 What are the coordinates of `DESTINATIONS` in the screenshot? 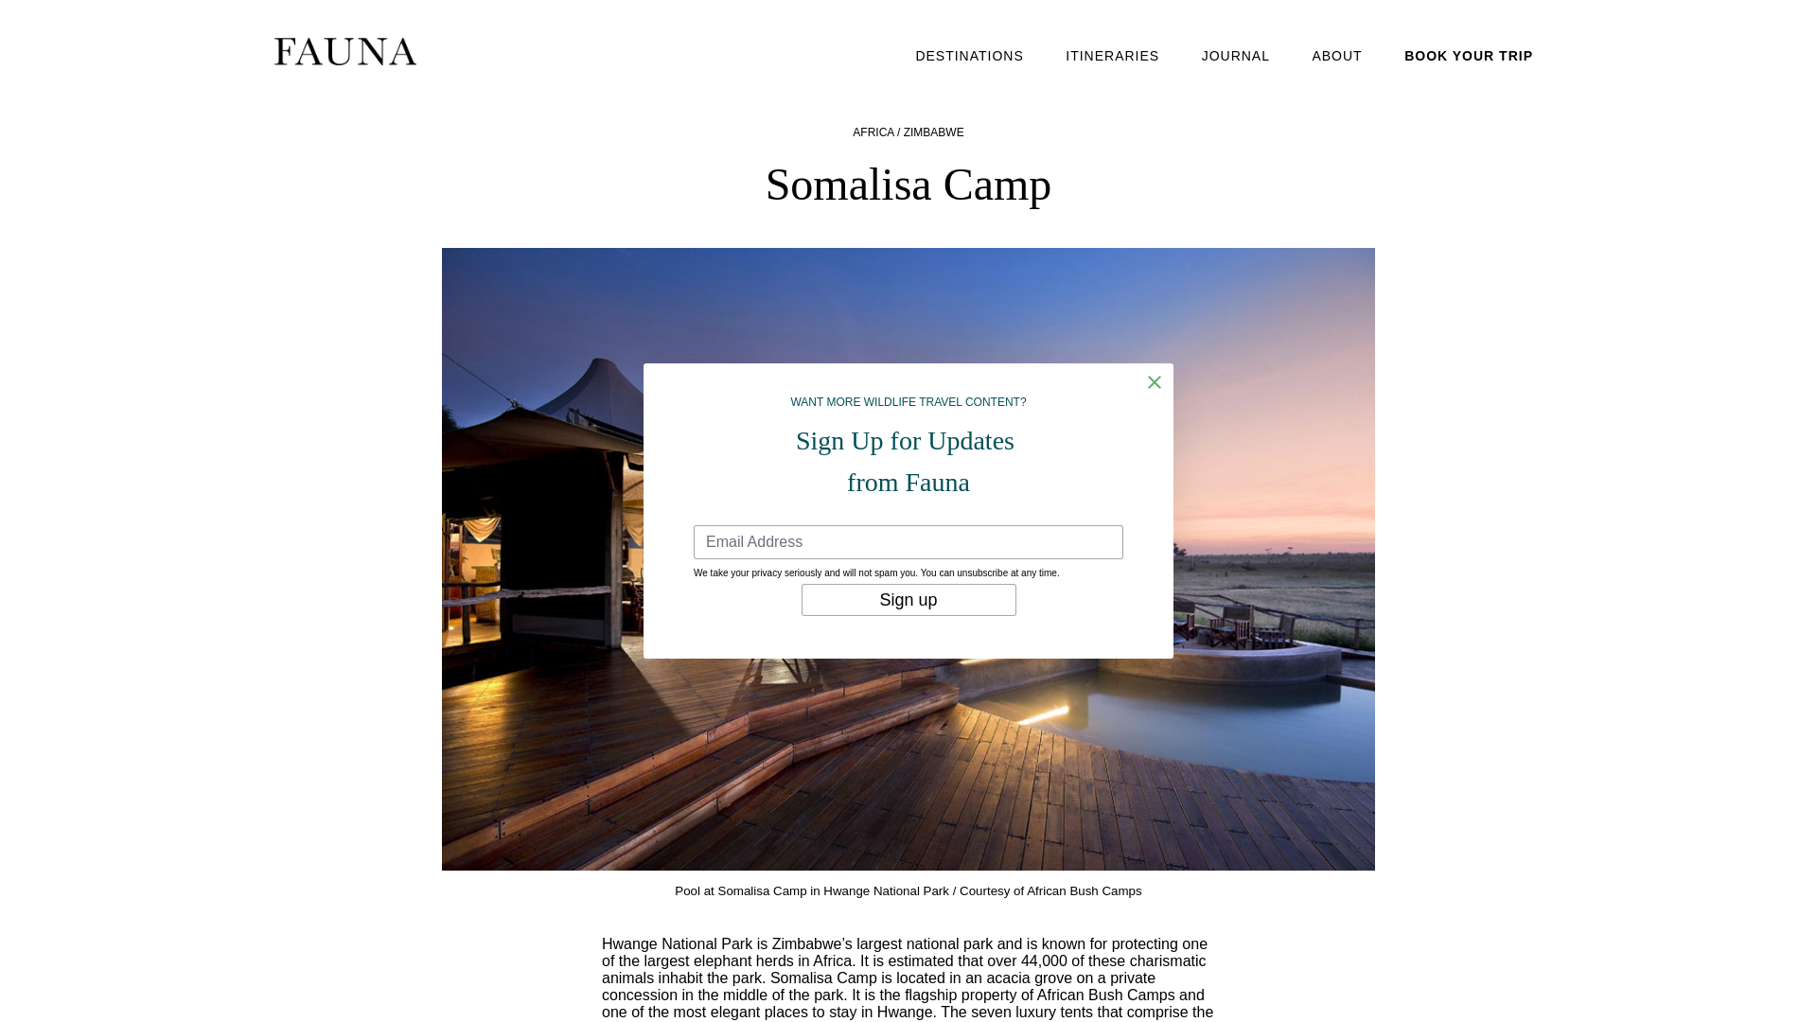 It's located at (969, 55).